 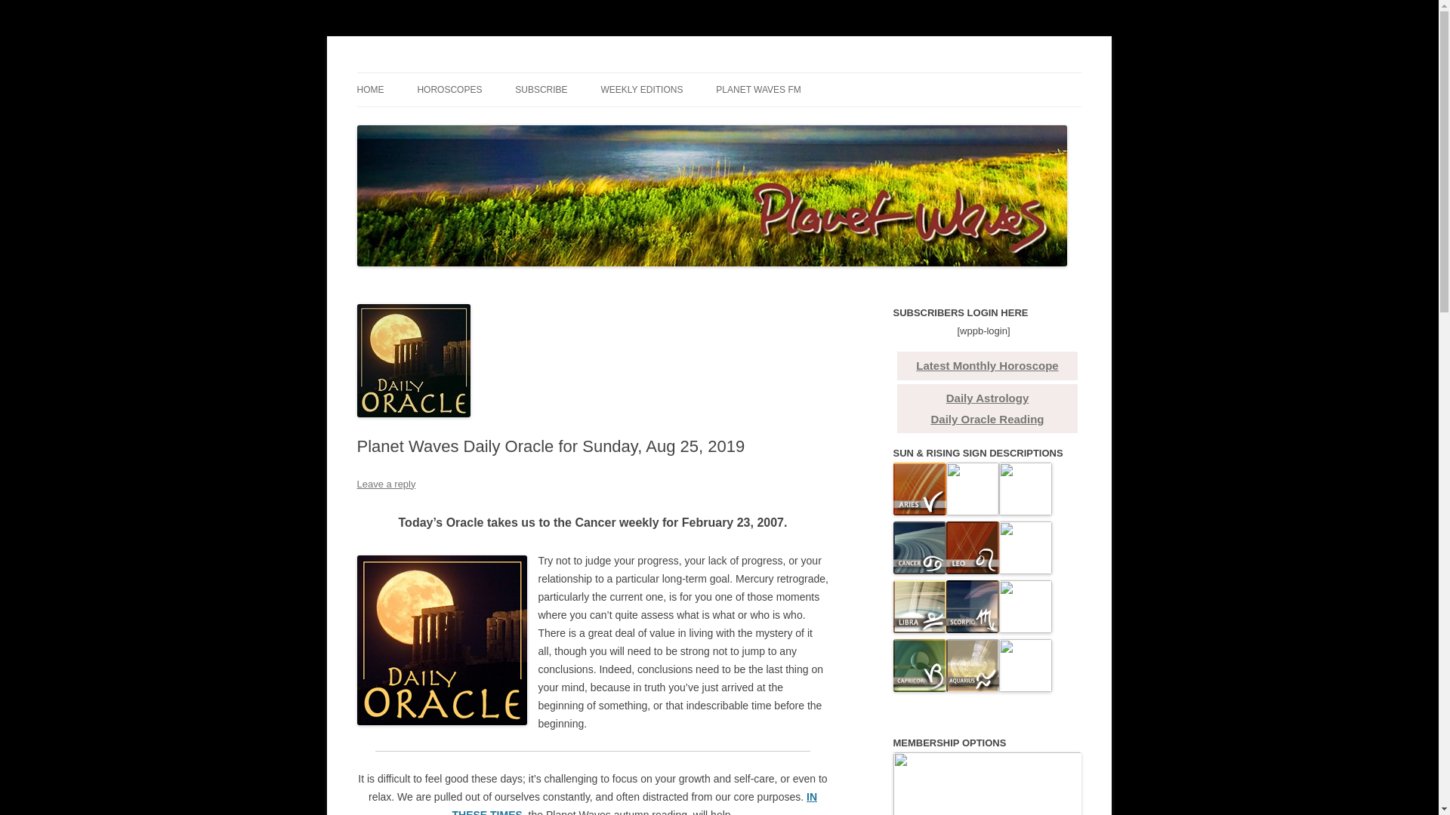 What do you see at coordinates (987, 365) in the screenshot?
I see `Latest Monthly Horoscope` at bounding box center [987, 365].